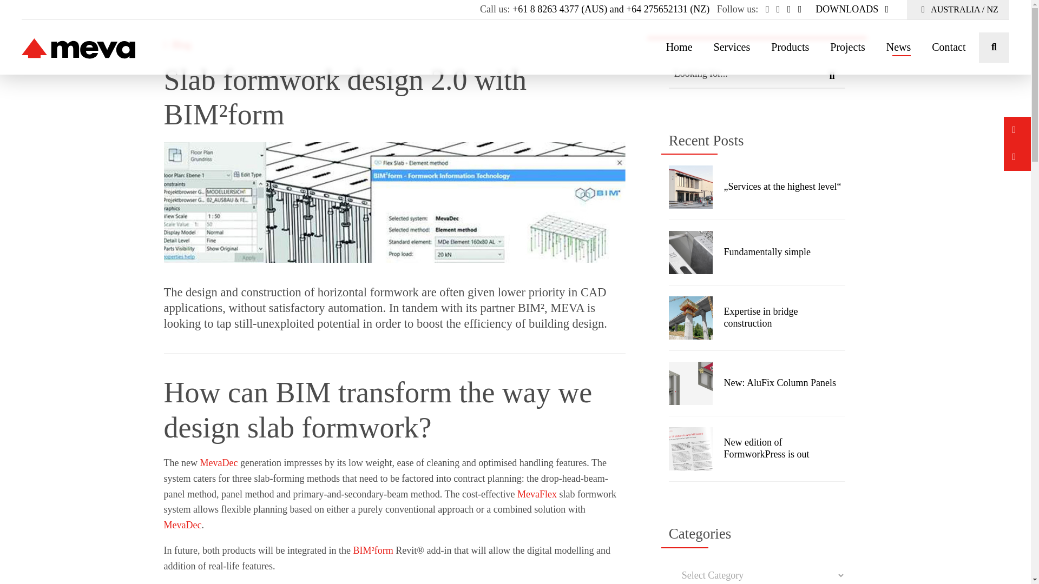  I want to click on Contact, so click(948, 46).